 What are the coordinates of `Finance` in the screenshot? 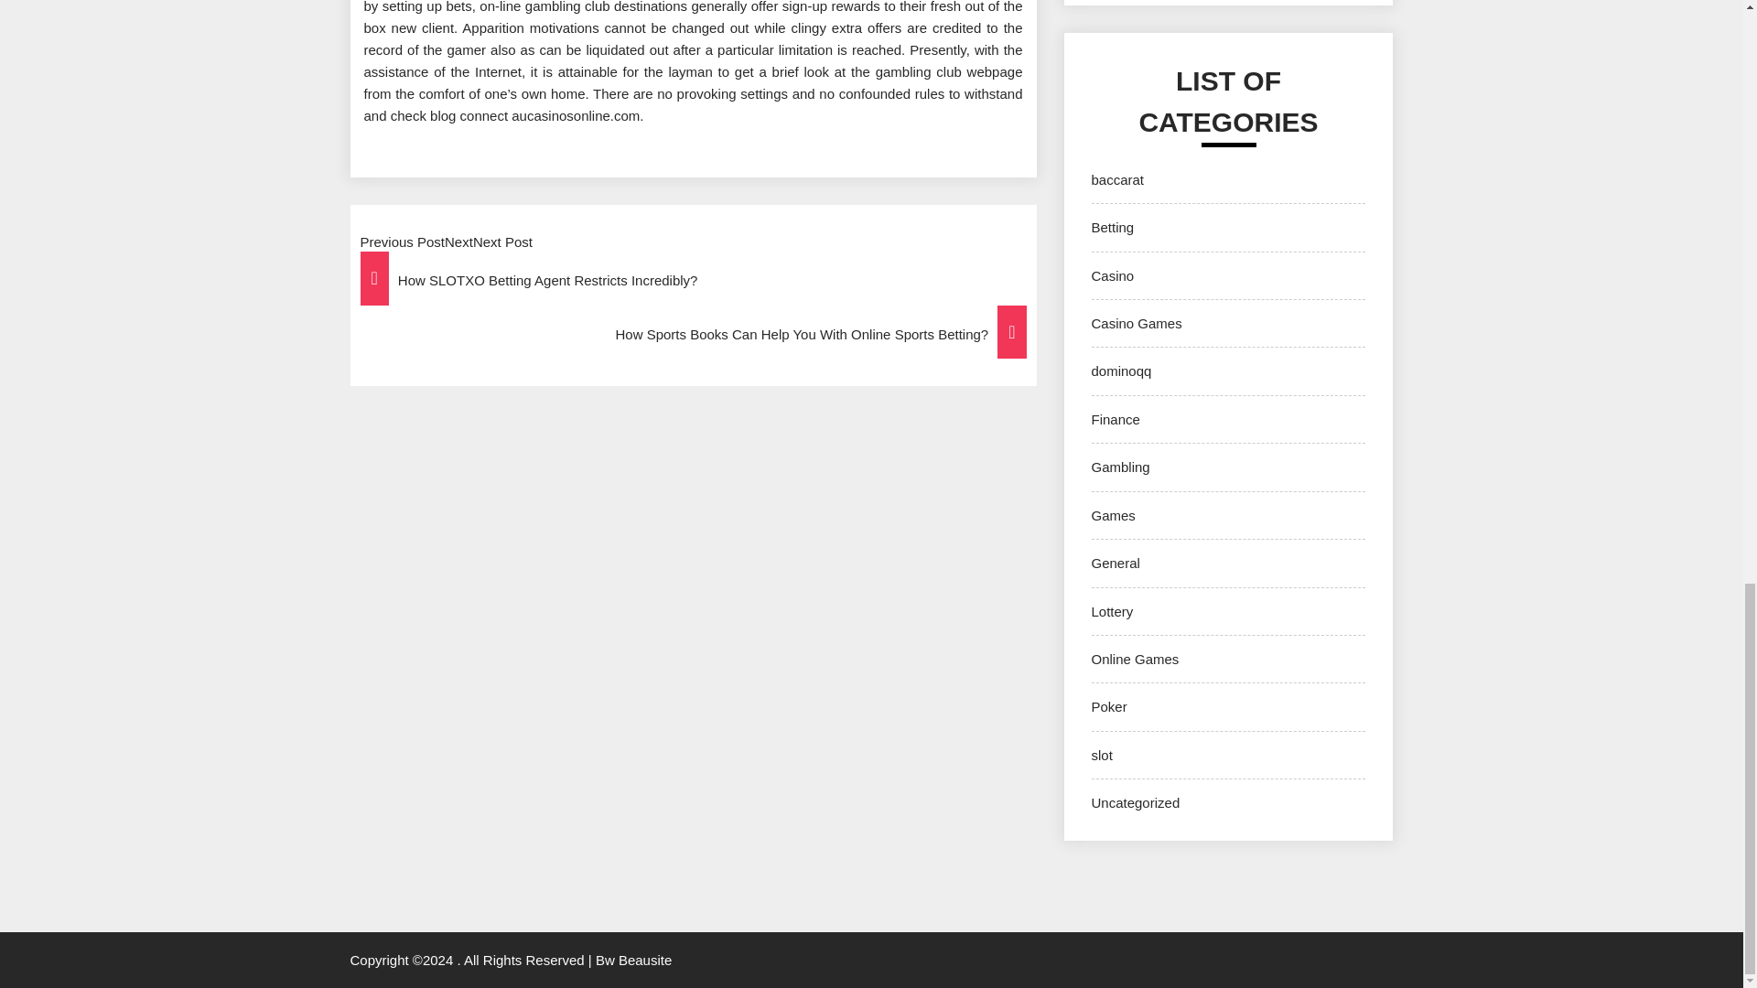 It's located at (1115, 419).